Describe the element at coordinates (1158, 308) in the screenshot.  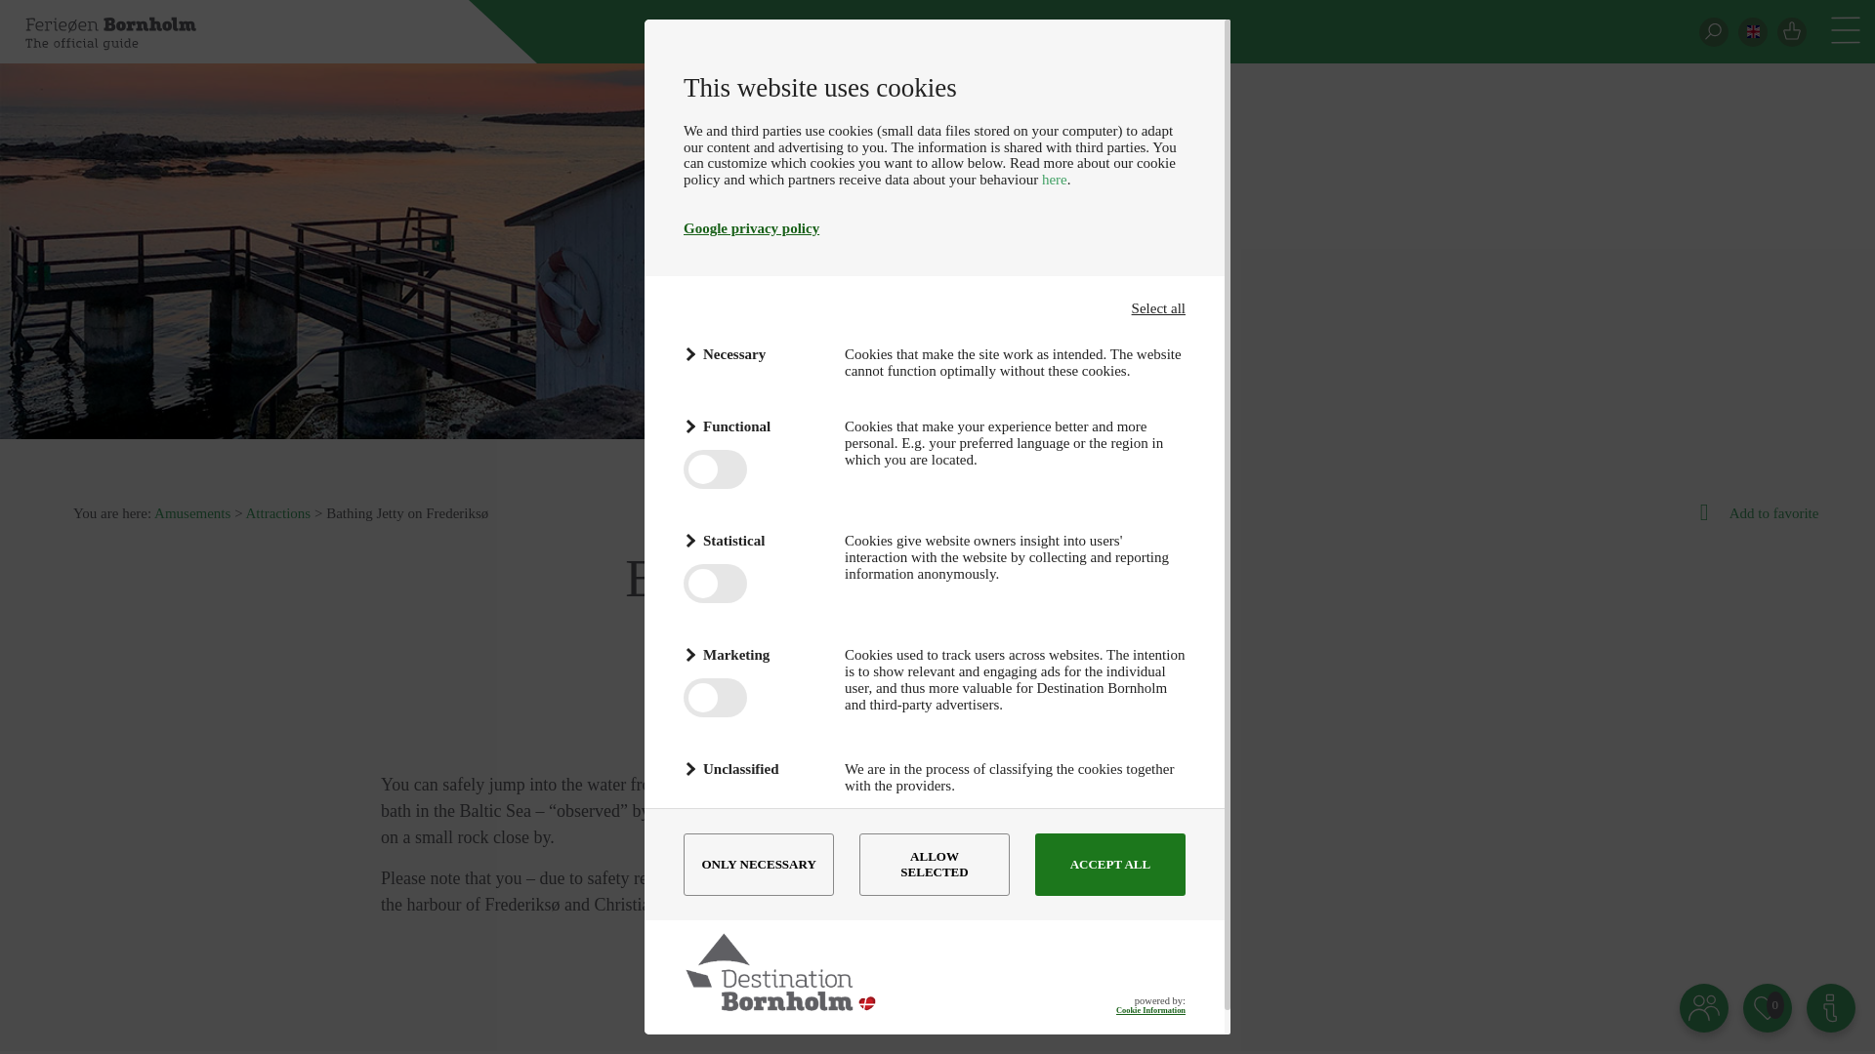
I see `Select all` at that location.